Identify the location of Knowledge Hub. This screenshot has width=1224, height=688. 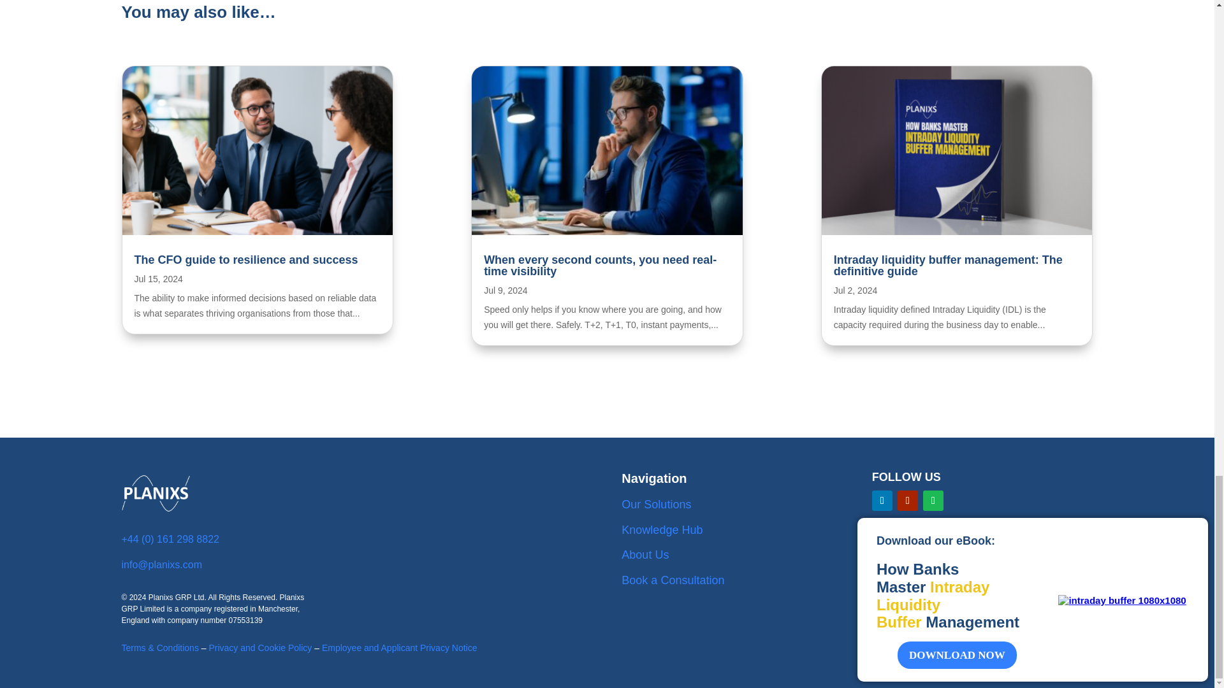
(662, 530).